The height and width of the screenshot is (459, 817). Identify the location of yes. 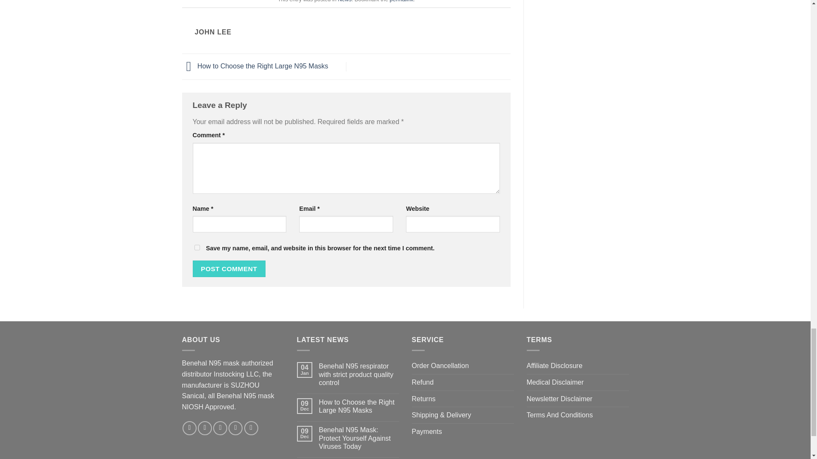
(197, 247).